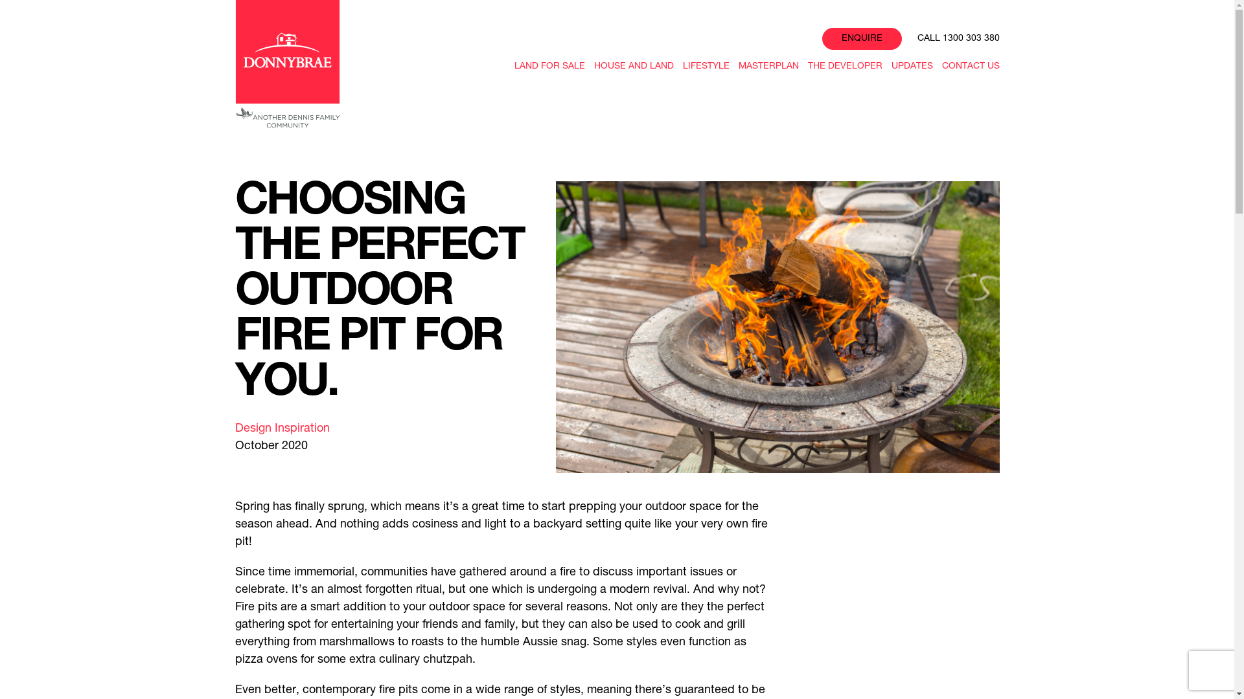 This screenshot has height=699, width=1244. I want to click on LIFESTYLE, so click(704, 67).